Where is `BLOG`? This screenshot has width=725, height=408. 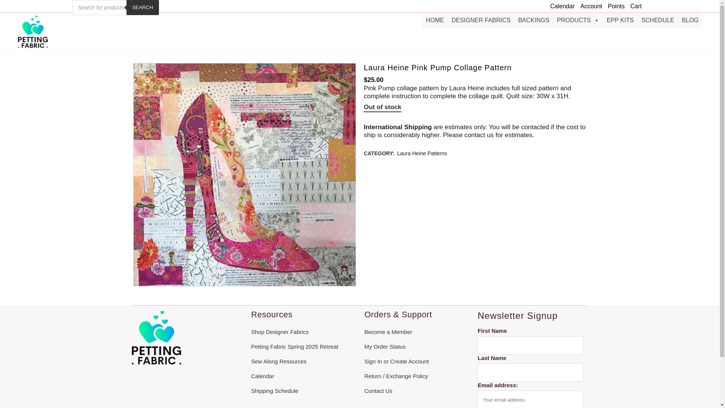
BLOG is located at coordinates (690, 20).